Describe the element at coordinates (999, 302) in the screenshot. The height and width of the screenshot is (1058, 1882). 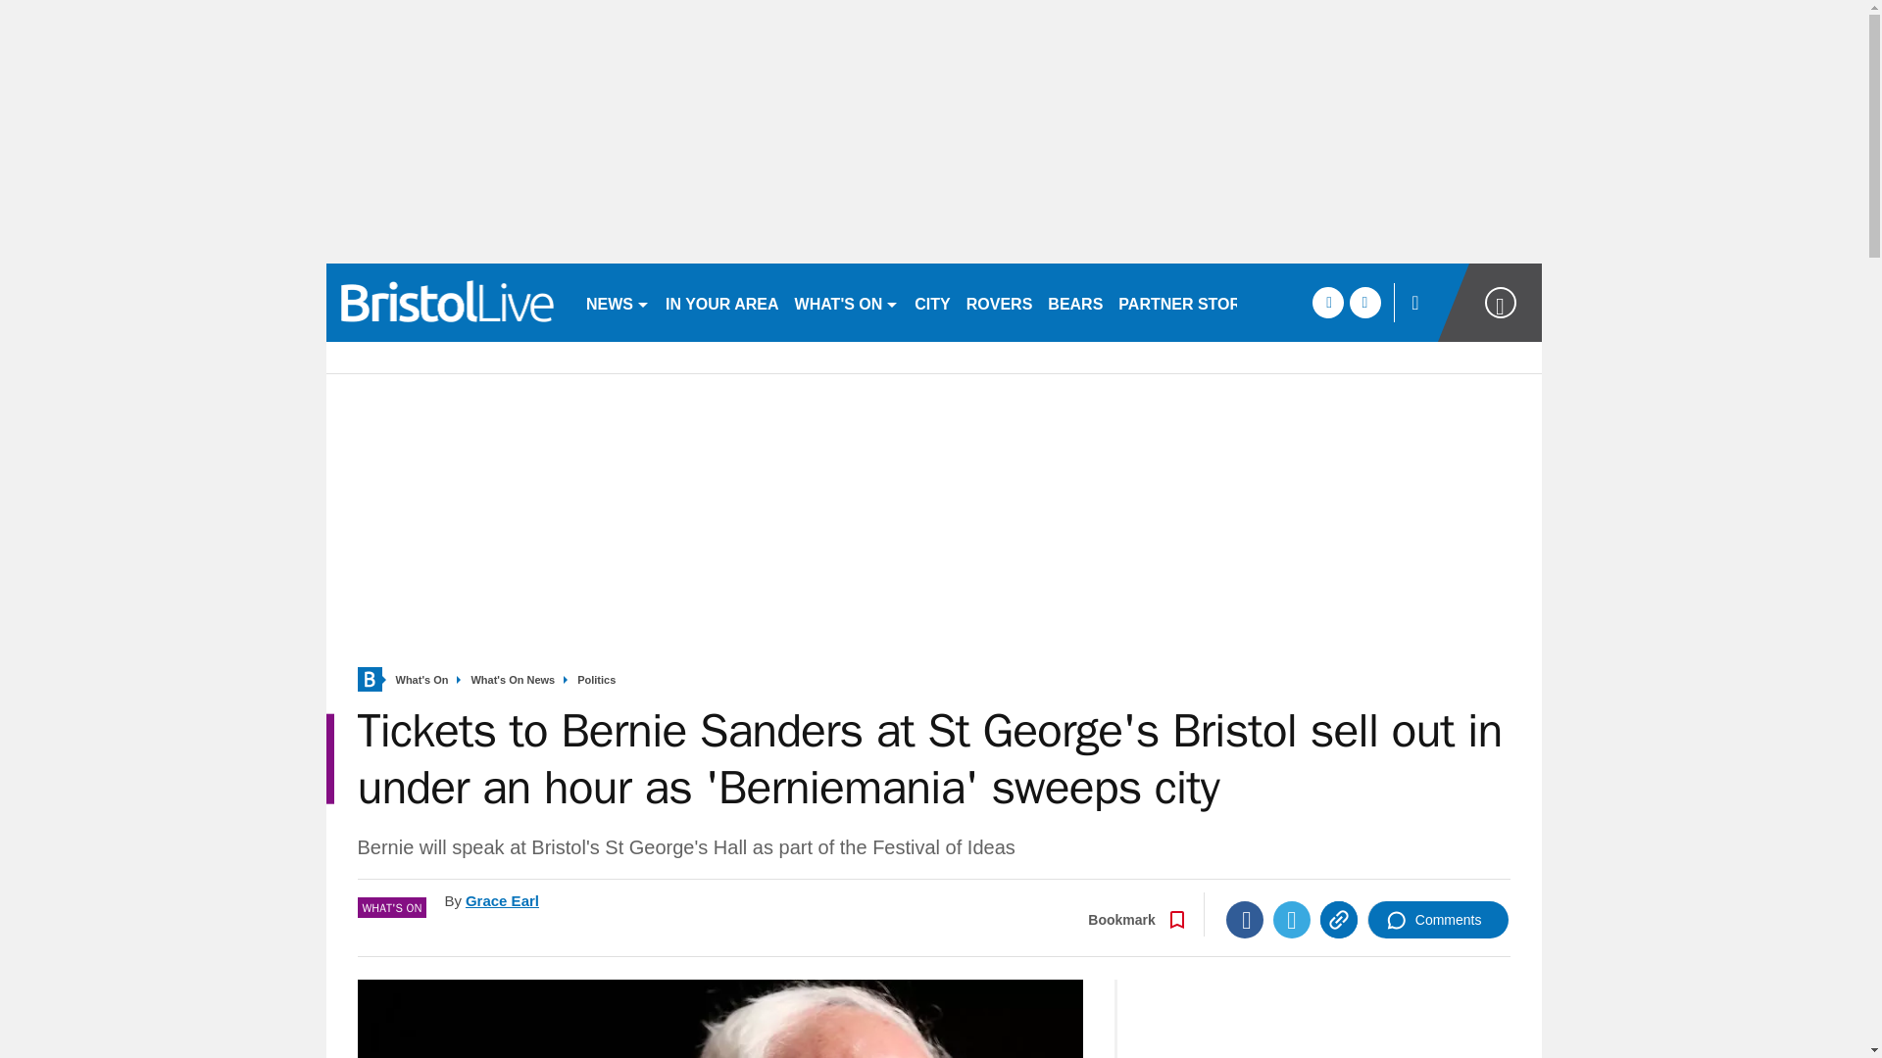
I see `ROVERS` at that location.